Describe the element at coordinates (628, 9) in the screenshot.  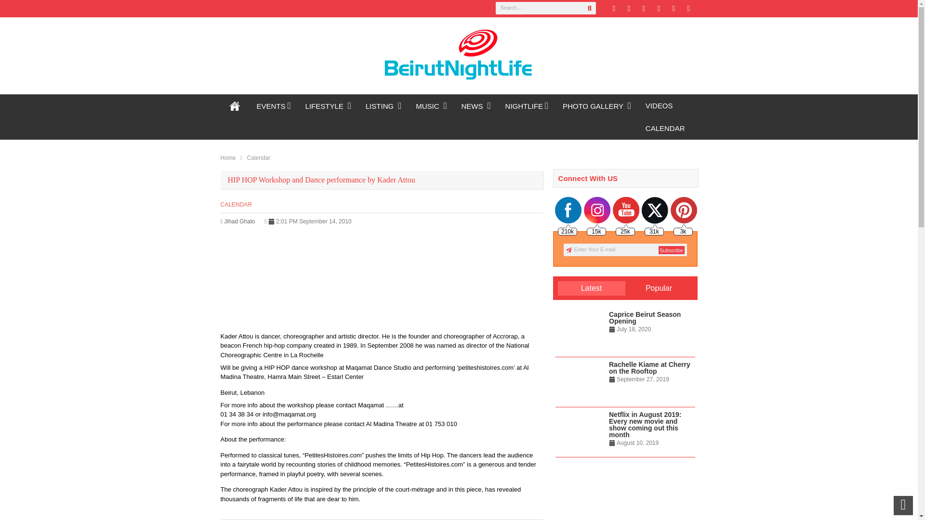
I see `Facebook` at that location.